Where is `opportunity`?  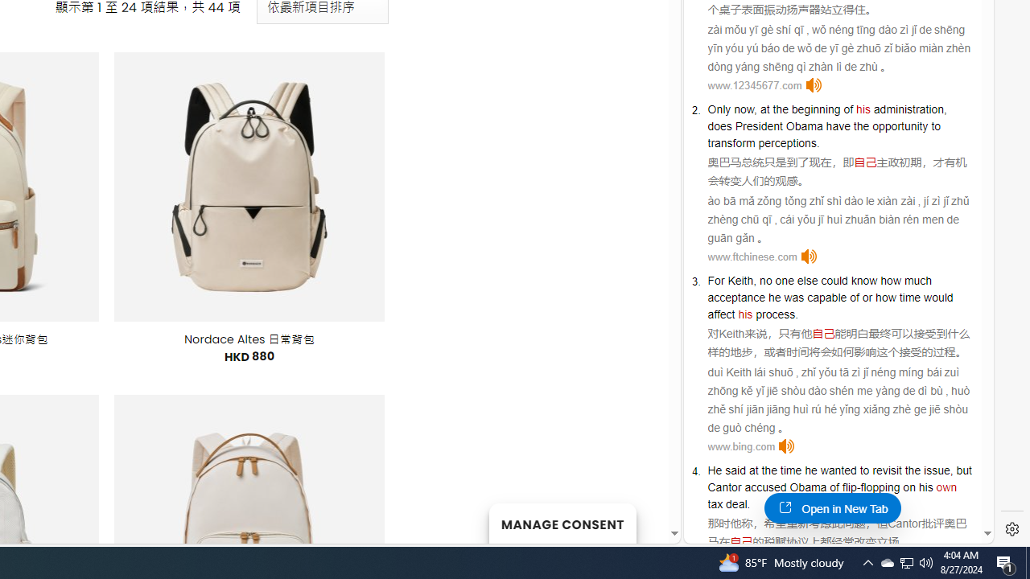 opportunity is located at coordinates (900, 125).